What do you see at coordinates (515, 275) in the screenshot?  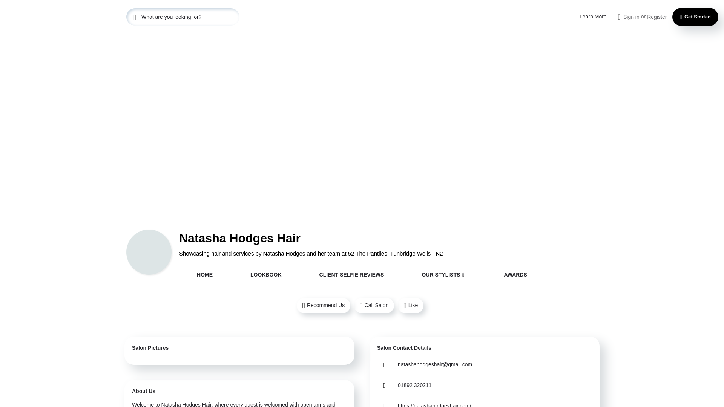 I see `AWARDS` at bounding box center [515, 275].